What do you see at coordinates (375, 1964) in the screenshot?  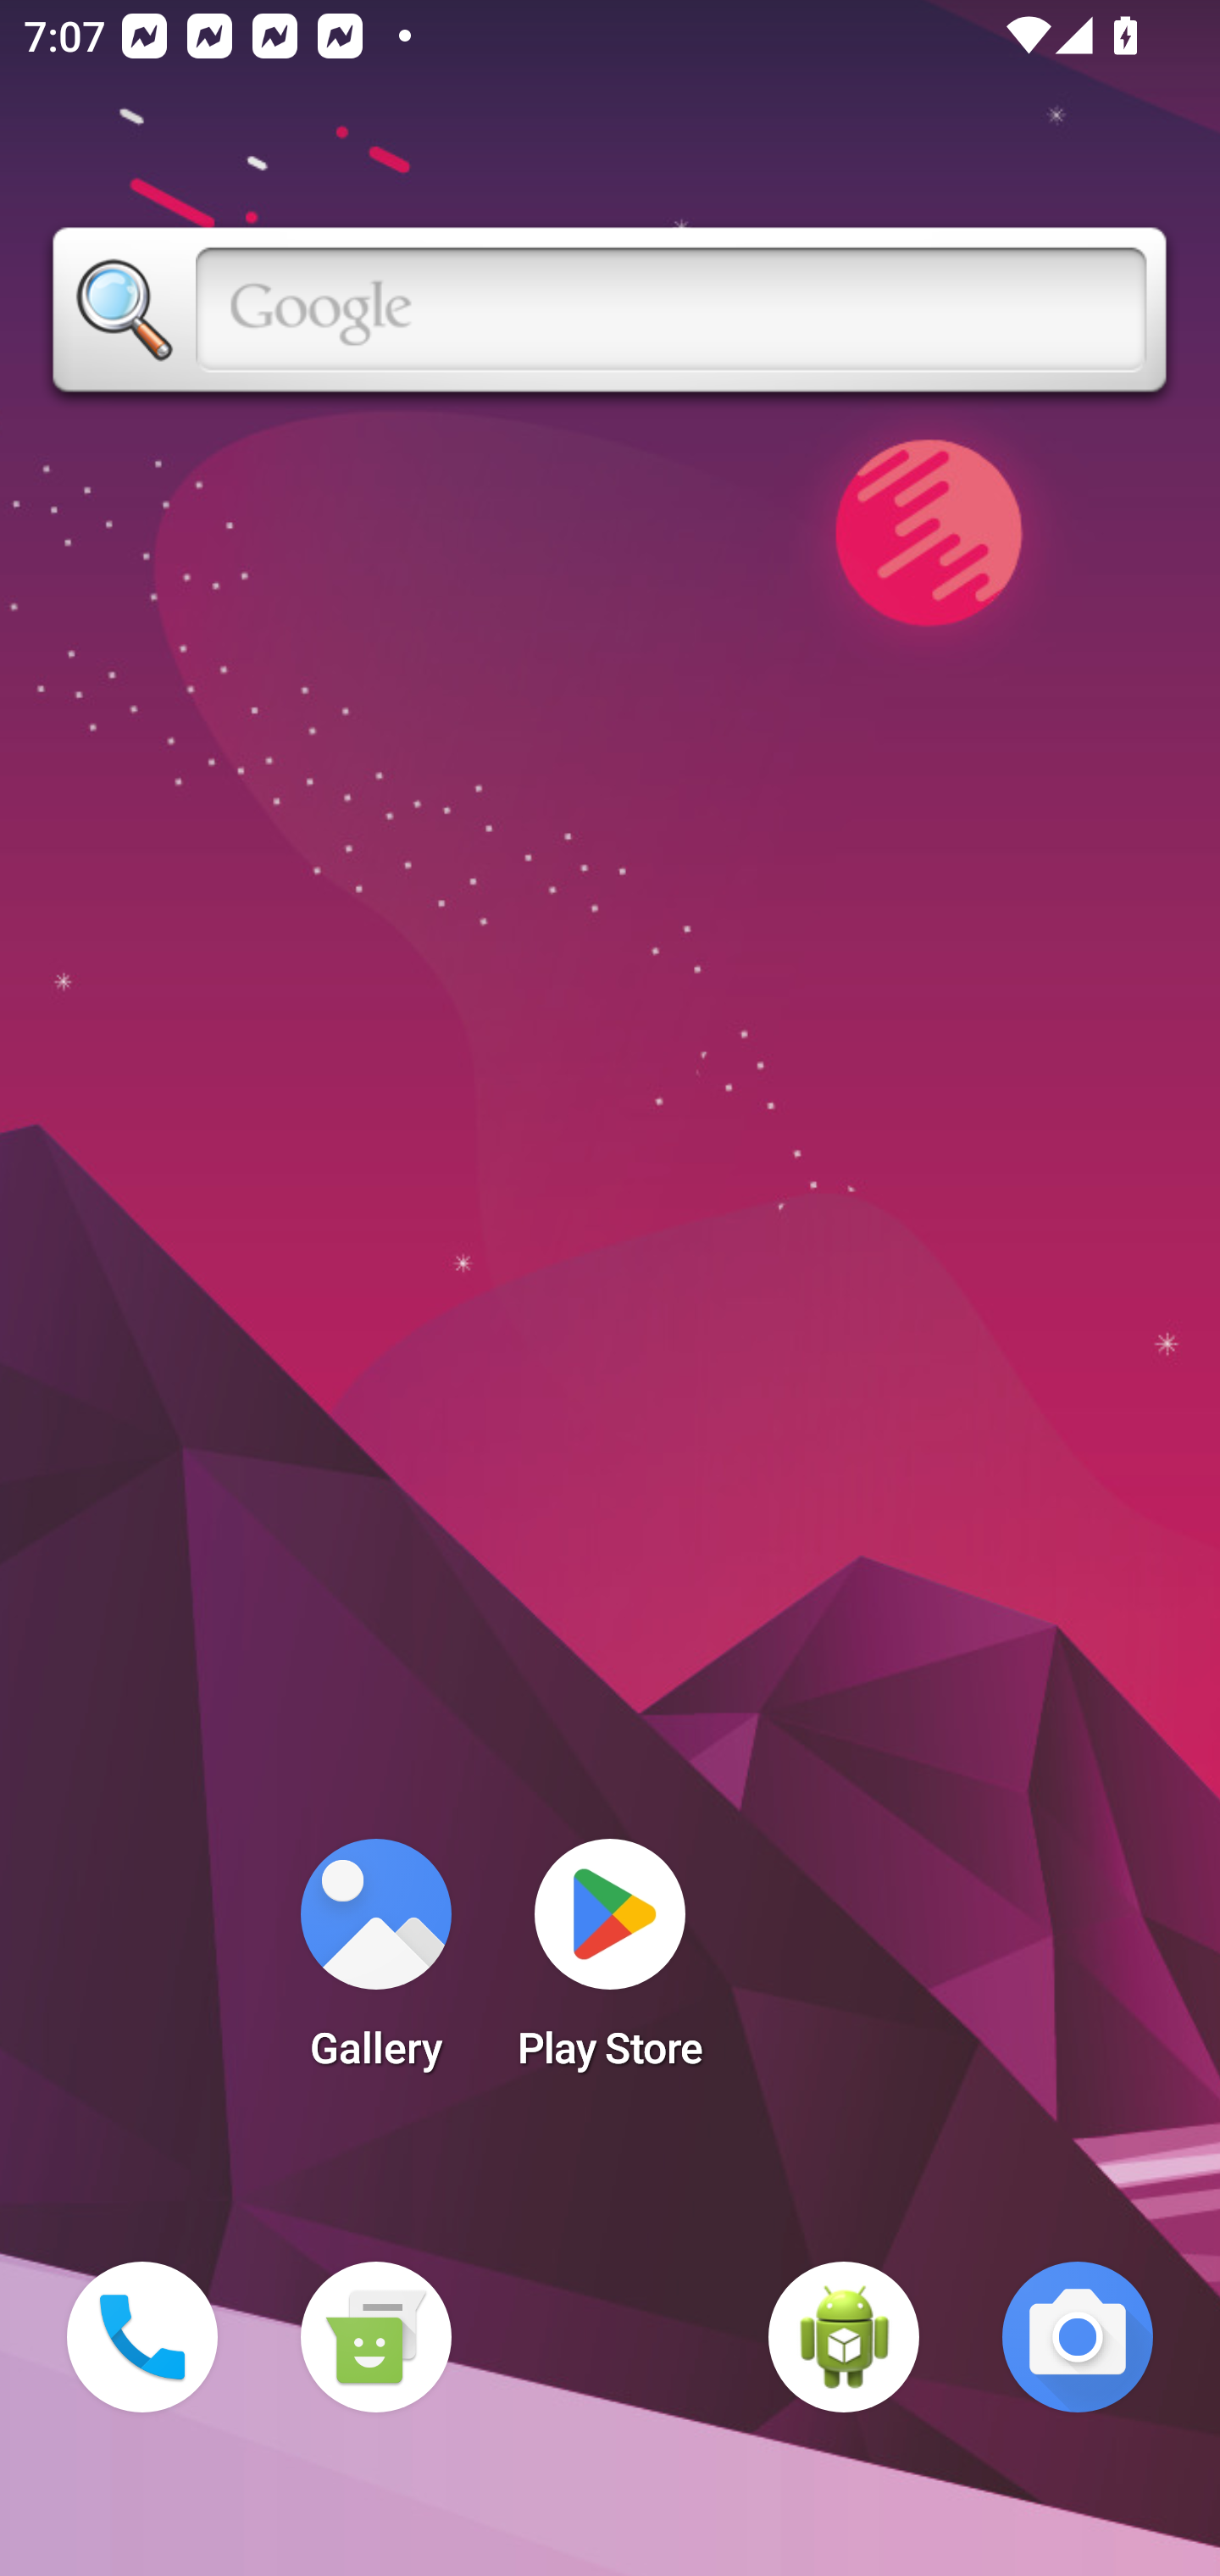 I see `Gallery` at bounding box center [375, 1964].